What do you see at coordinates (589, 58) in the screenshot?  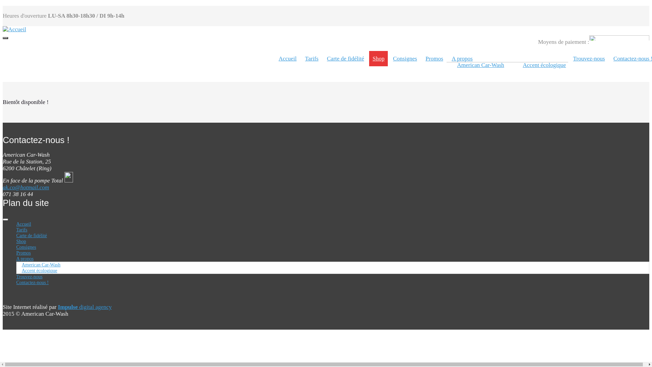 I see `Trouvez-nous` at bounding box center [589, 58].